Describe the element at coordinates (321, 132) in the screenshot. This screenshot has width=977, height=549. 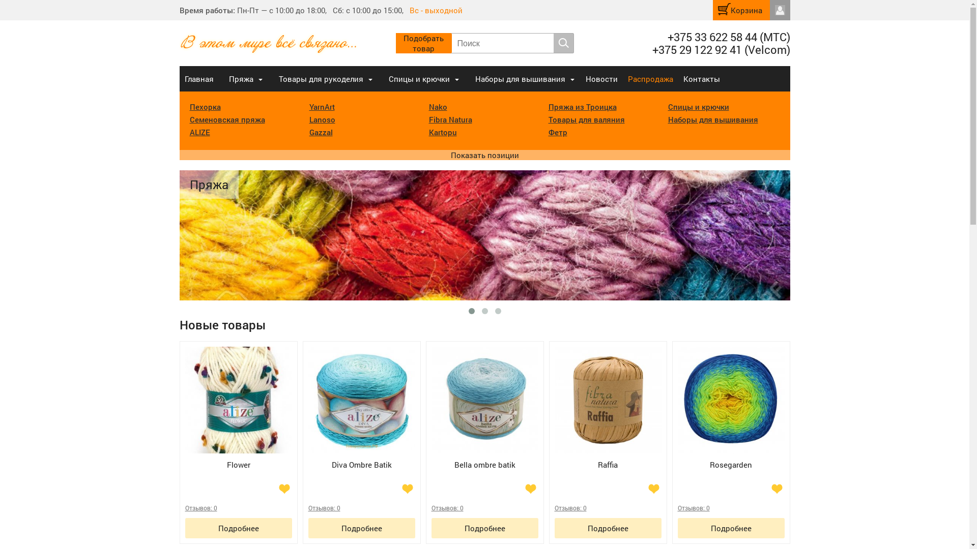
I see `Gazzal` at that location.